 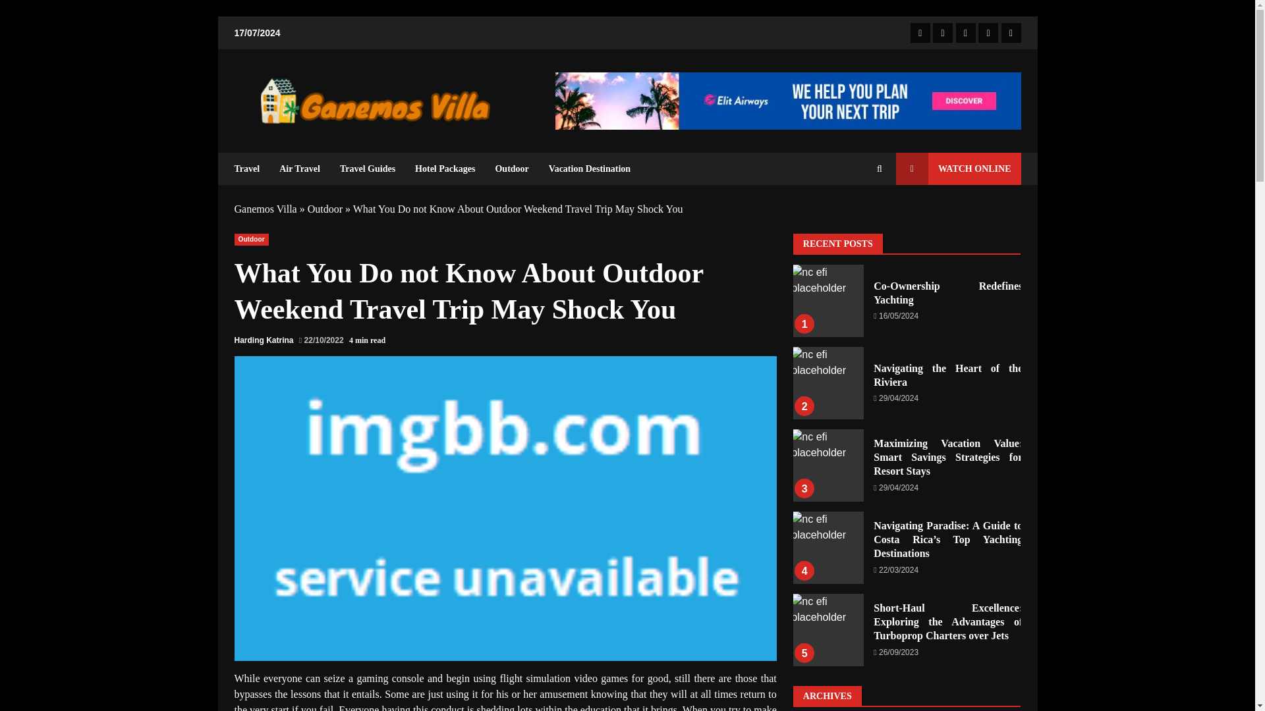 What do you see at coordinates (988, 32) in the screenshot?
I see `Youtube` at bounding box center [988, 32].